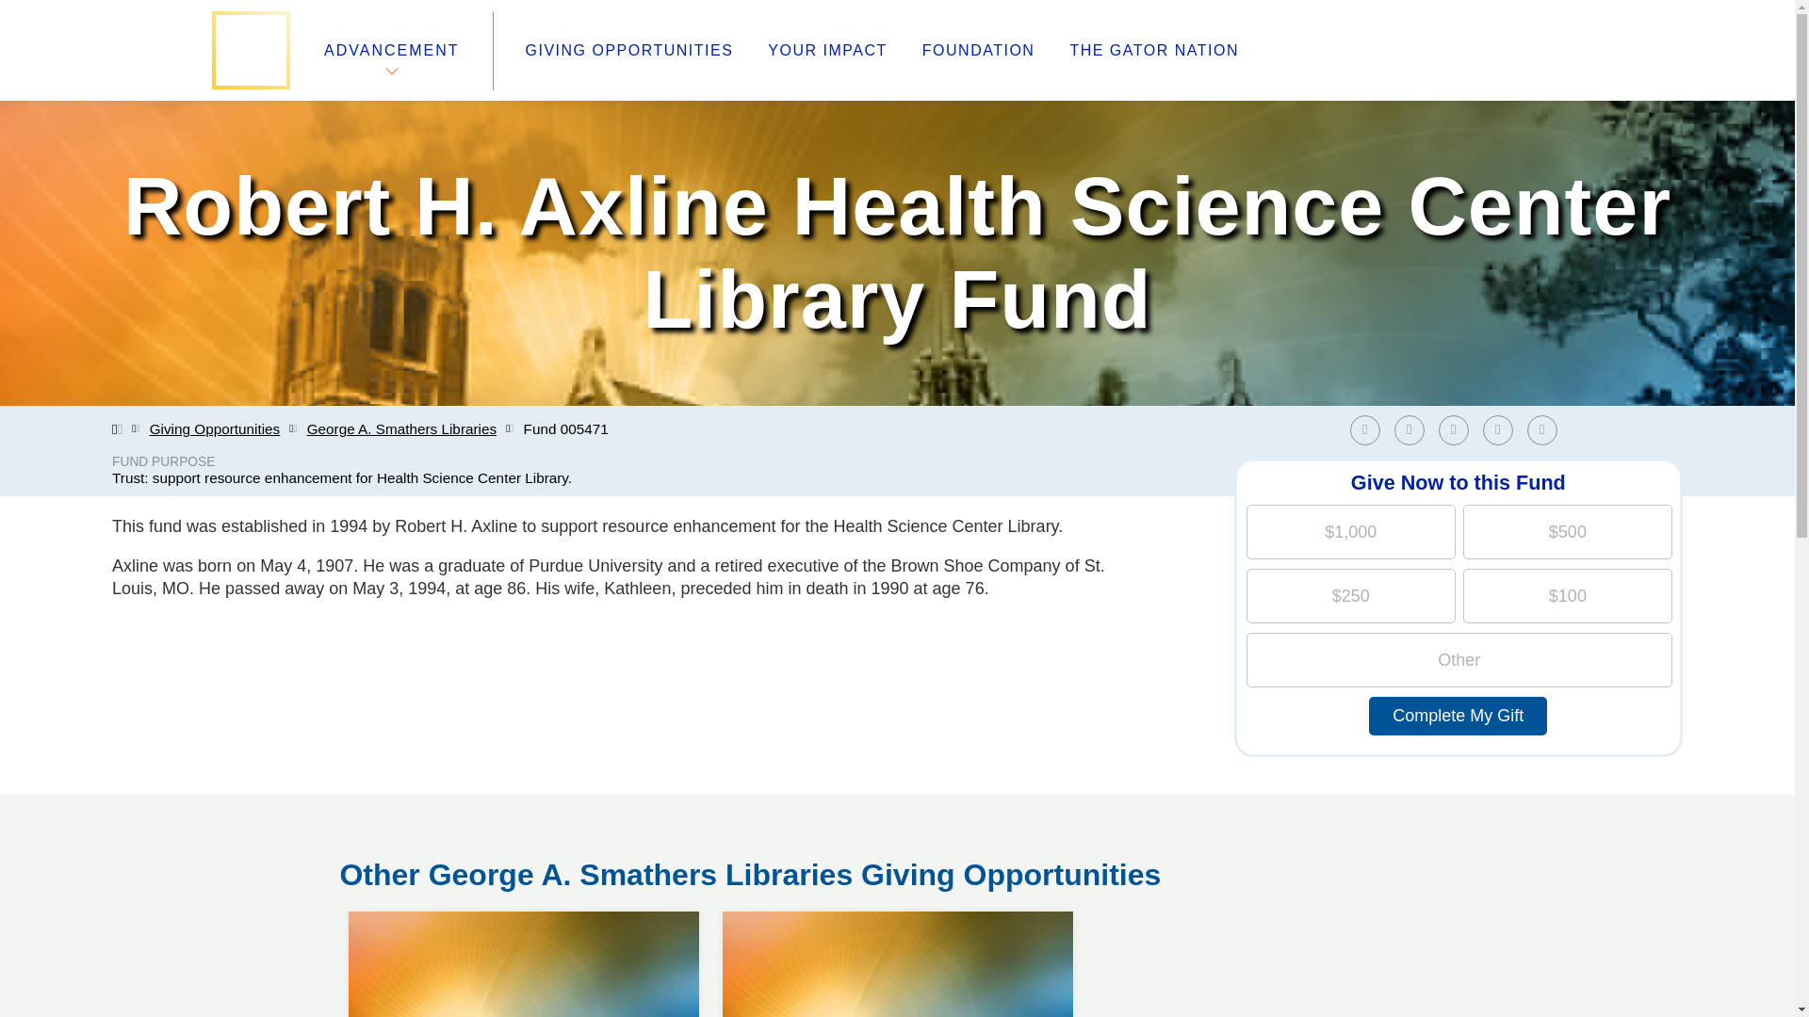 The height and width of the screenshot is (1017, 1809). I want to click on GIVING OPPORTUNITIES, so click(629, 51).